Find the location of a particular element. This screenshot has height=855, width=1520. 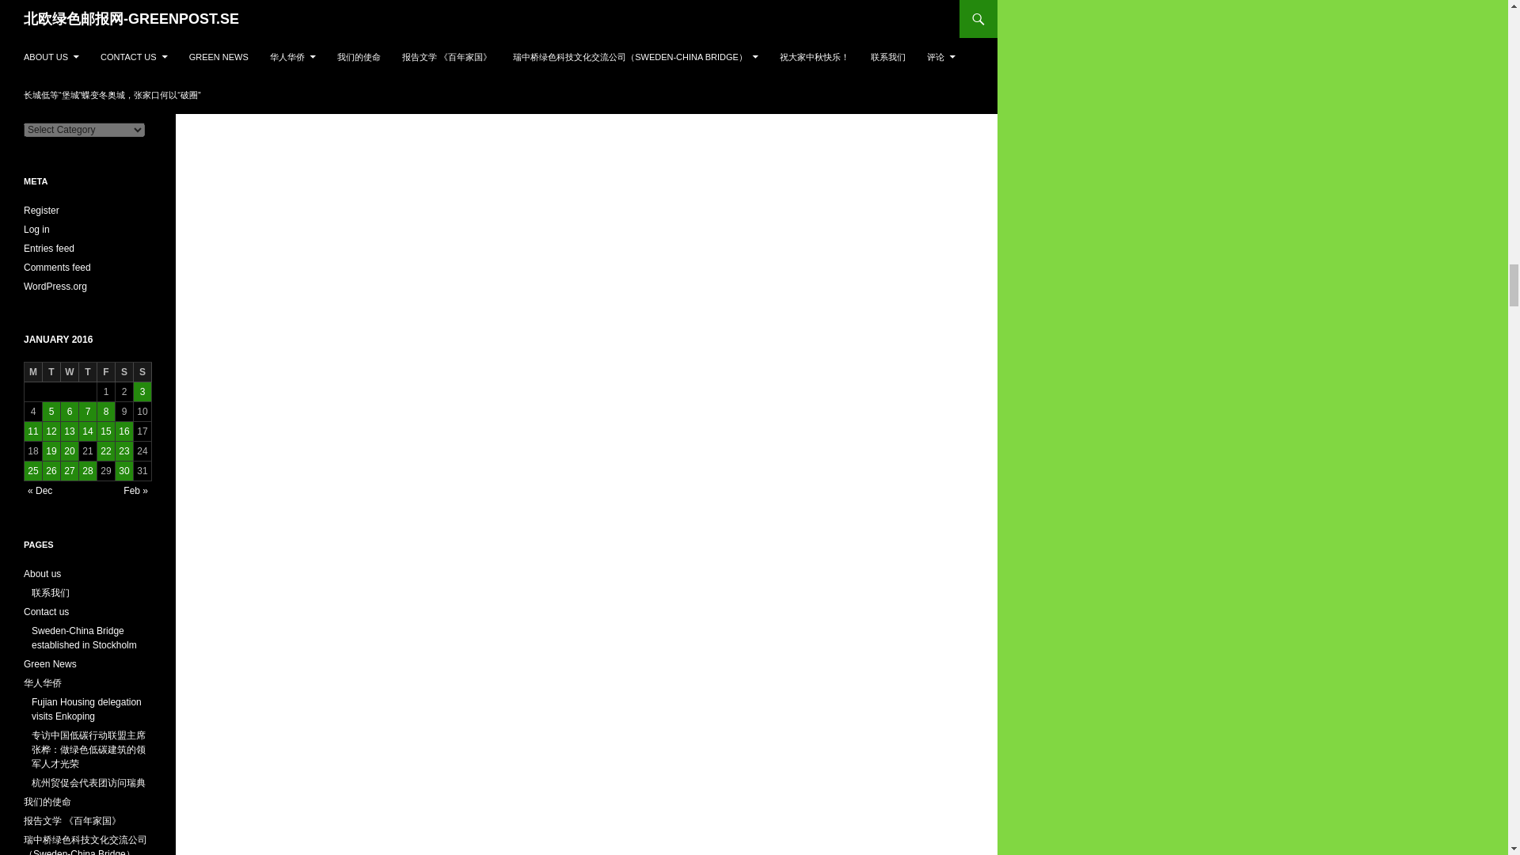

Friday is located at coordinates (106, 372).